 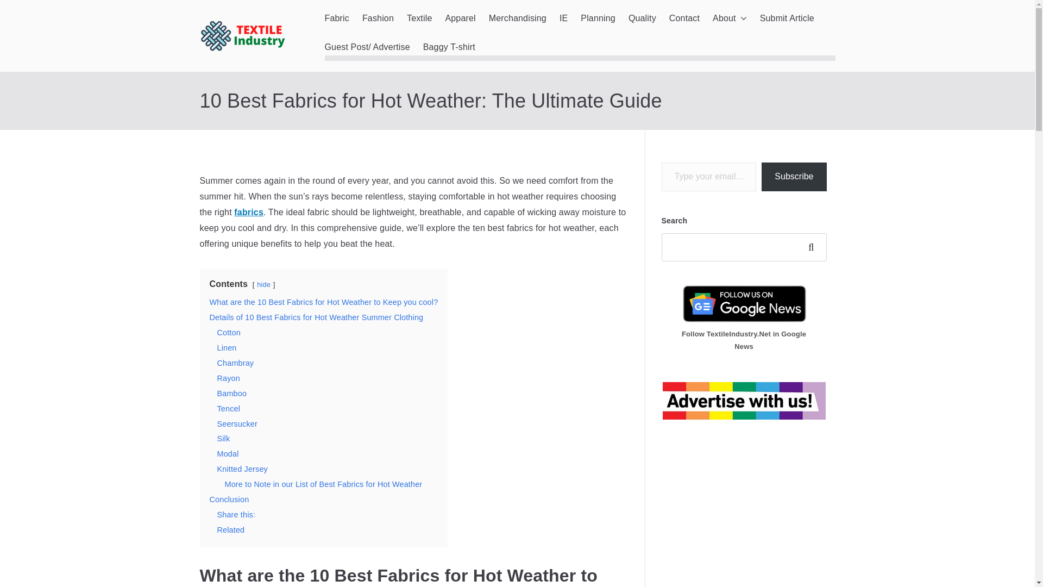 What do you see at coordinates (229, 332) in the screenshot?
I see `Cotton` at bounding box center [229, 332].